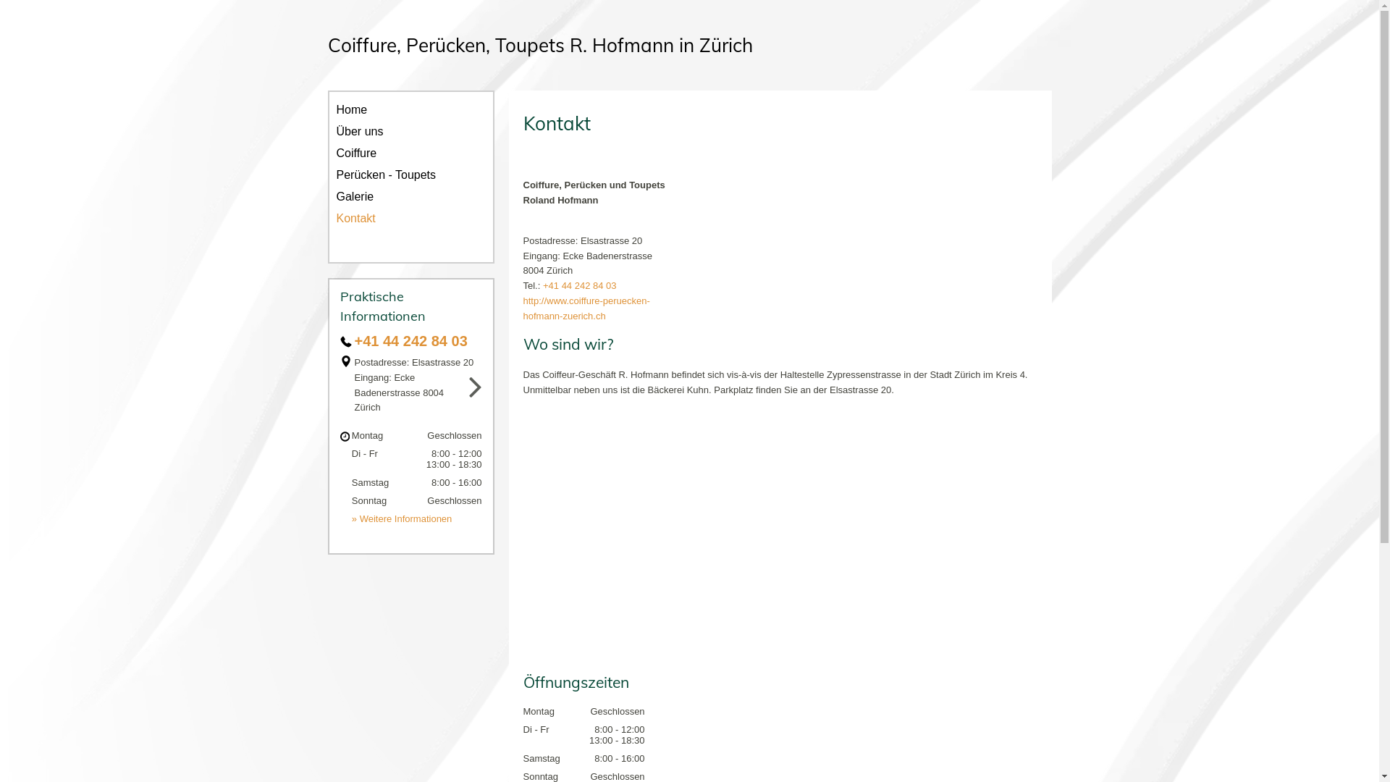  Describe the element at coordinates (410, 154) in the screenshot. I see `Coiffure` at that location.